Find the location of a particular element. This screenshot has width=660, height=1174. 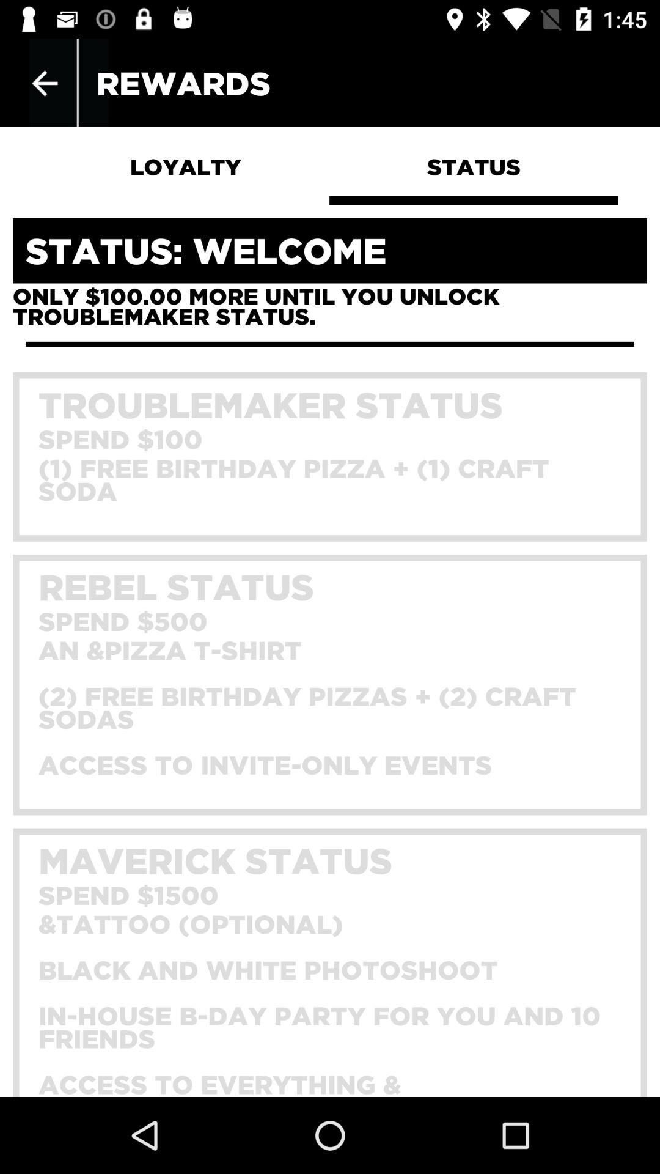

press icon above status: welcome item is located at coordinates (45, 83).